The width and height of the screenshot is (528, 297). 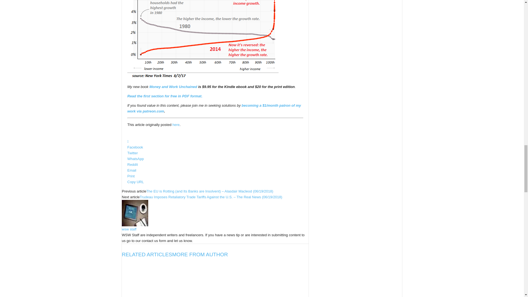 What do you see at coordinates (142, 134) in the screenshot?
I see `bottomFacebookLike` at bounding box center [142, 134].